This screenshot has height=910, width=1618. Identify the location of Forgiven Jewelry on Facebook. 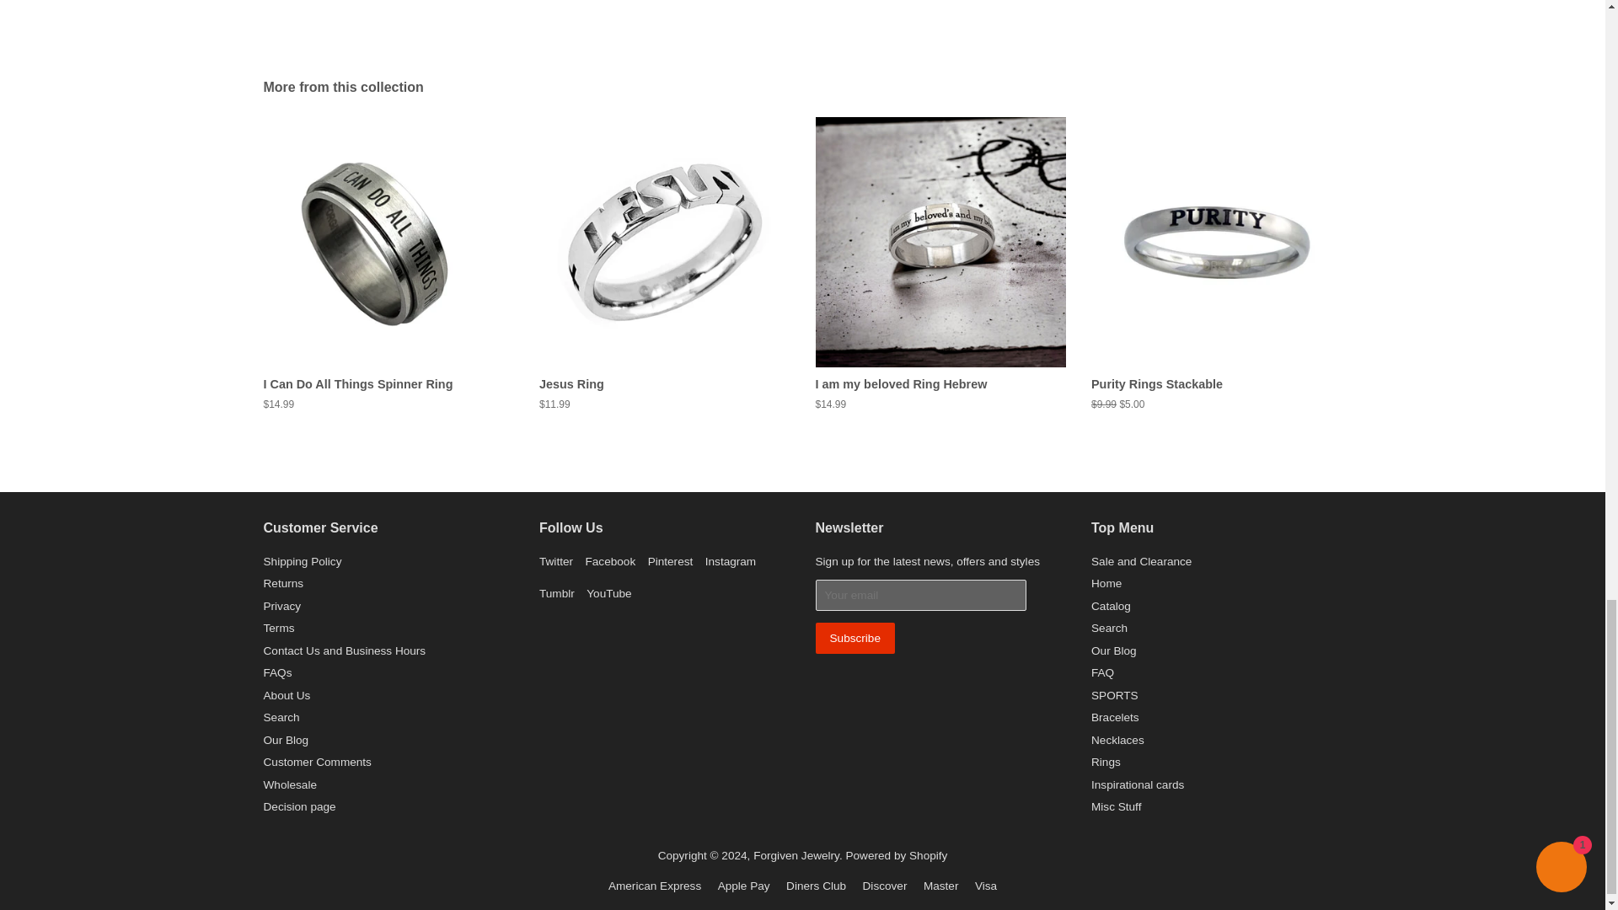
(610, 561).